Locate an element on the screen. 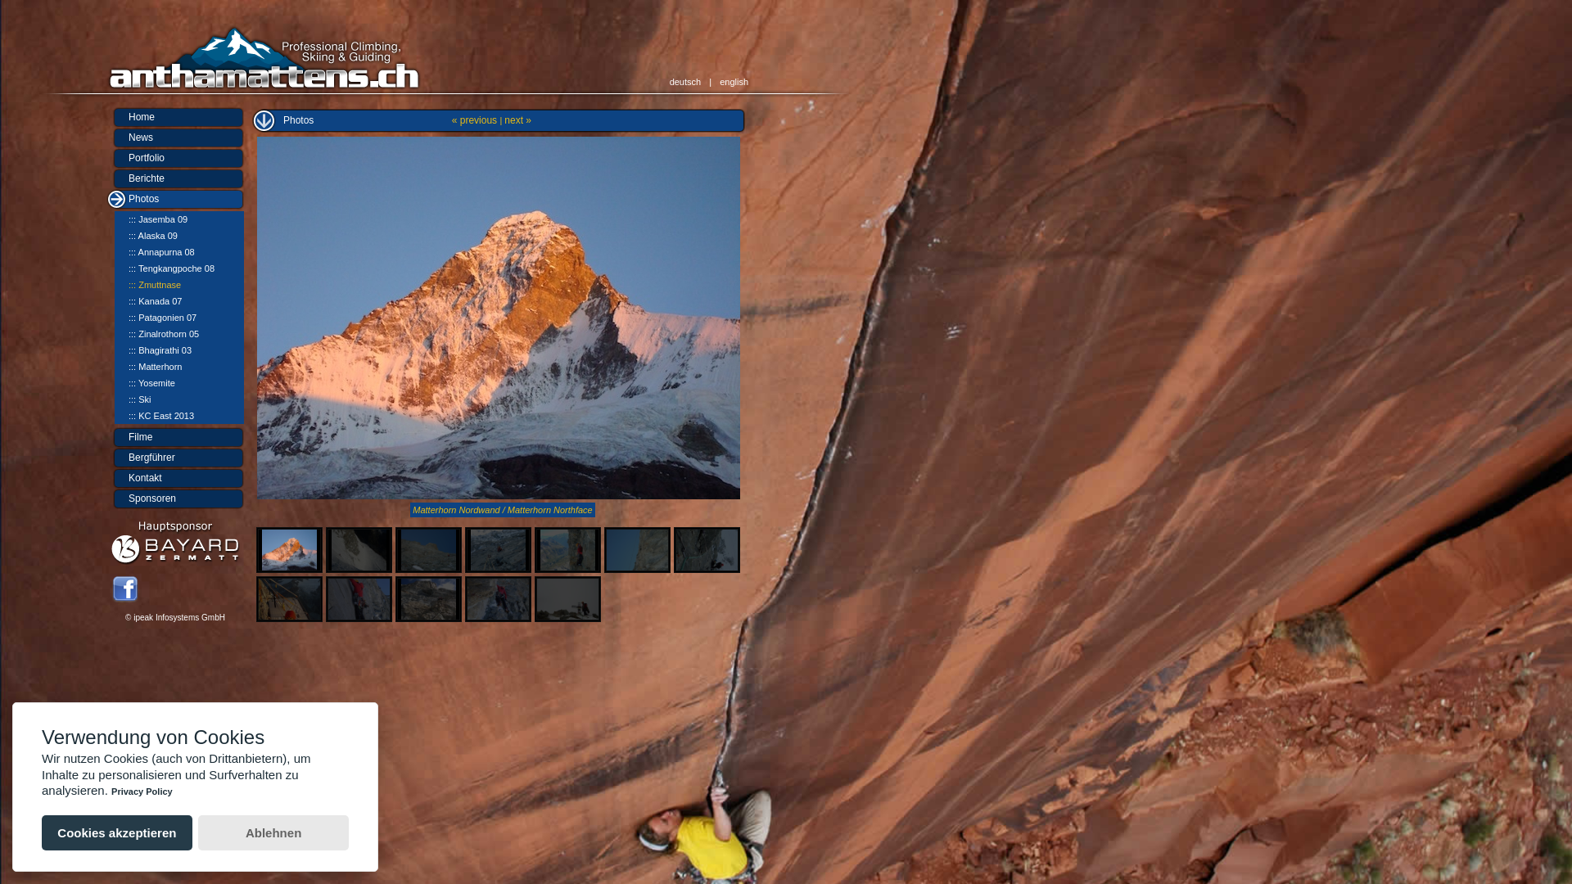 The height and width of the screenshot is (884, 1572). Filme is located at coordinates (175, 437).